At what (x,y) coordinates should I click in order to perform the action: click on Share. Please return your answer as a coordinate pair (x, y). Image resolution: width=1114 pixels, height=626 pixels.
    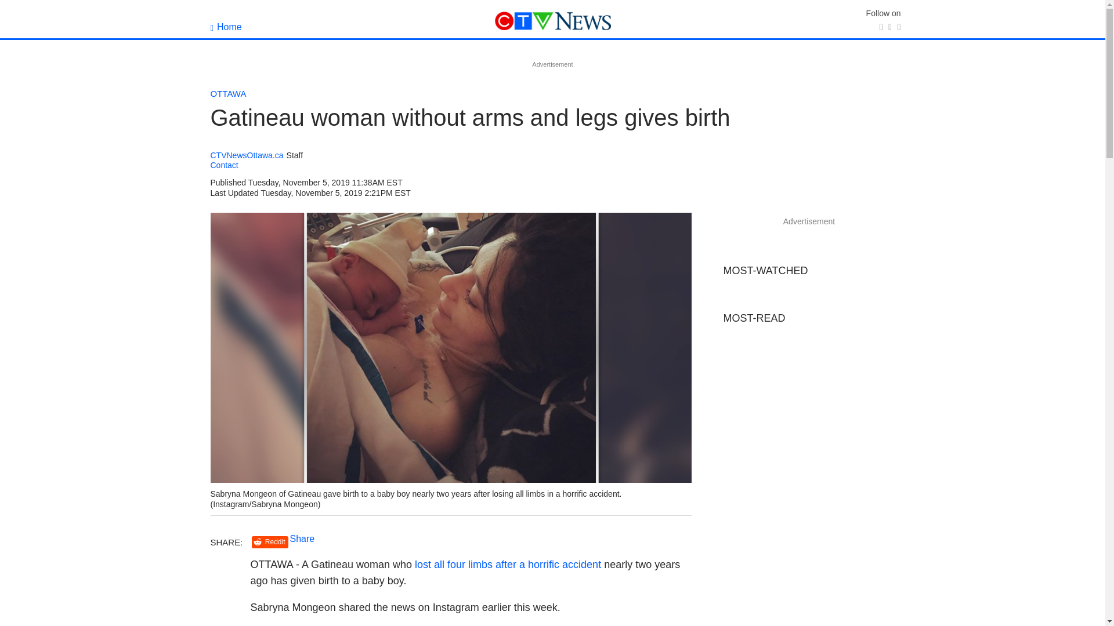
    Looking at the image, I should click on (302, 539).